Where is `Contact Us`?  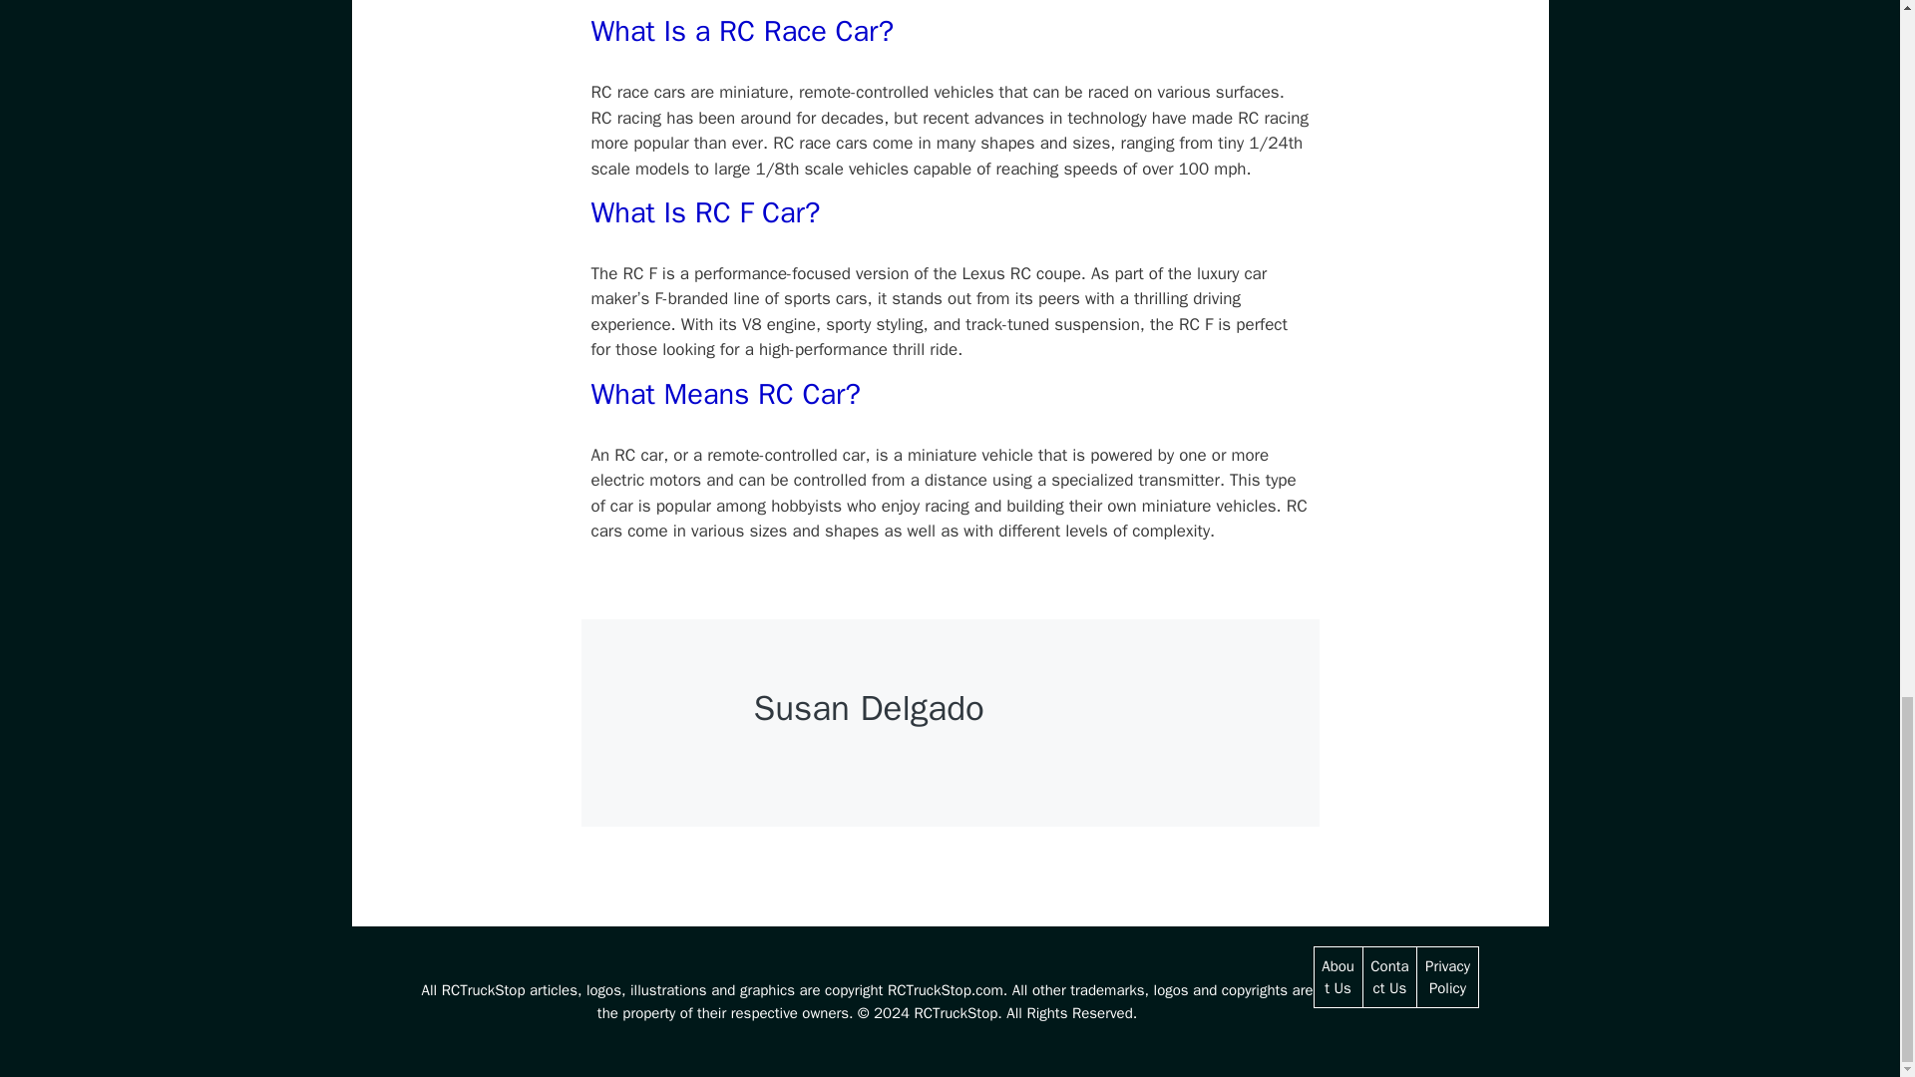 Contact Us is located at coordinates (1388, 977).